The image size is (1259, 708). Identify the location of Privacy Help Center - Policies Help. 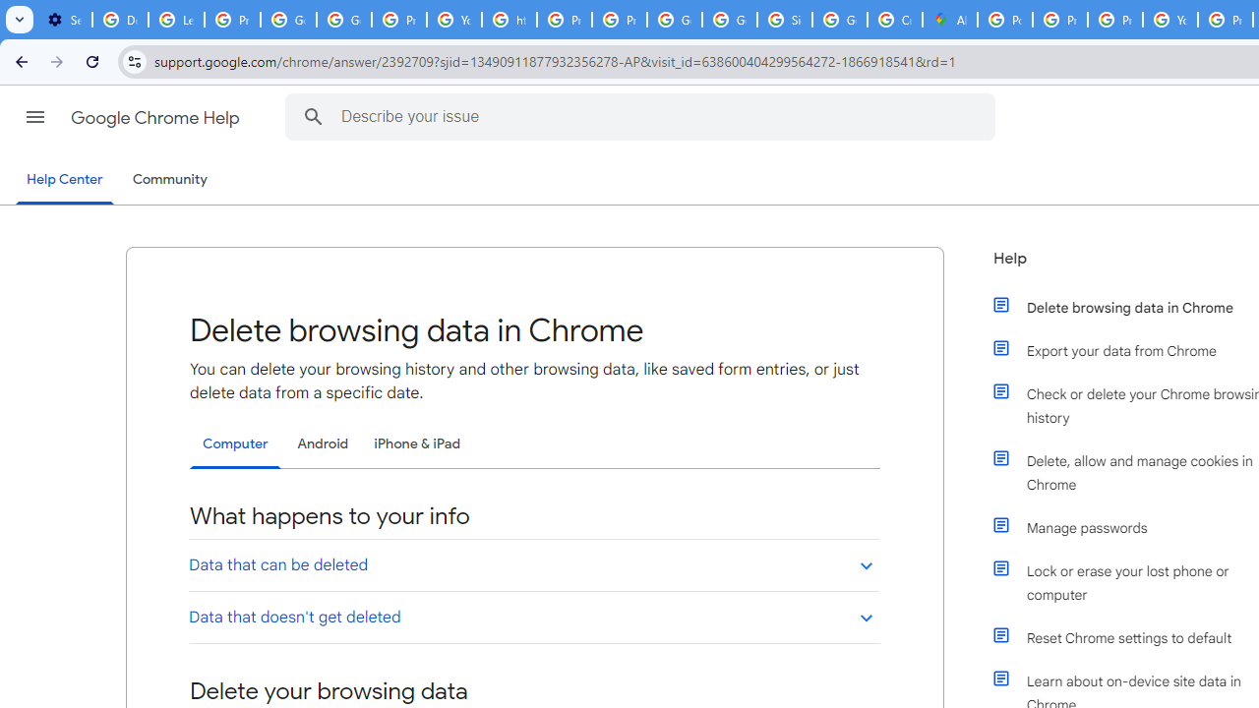
(1115, 20).